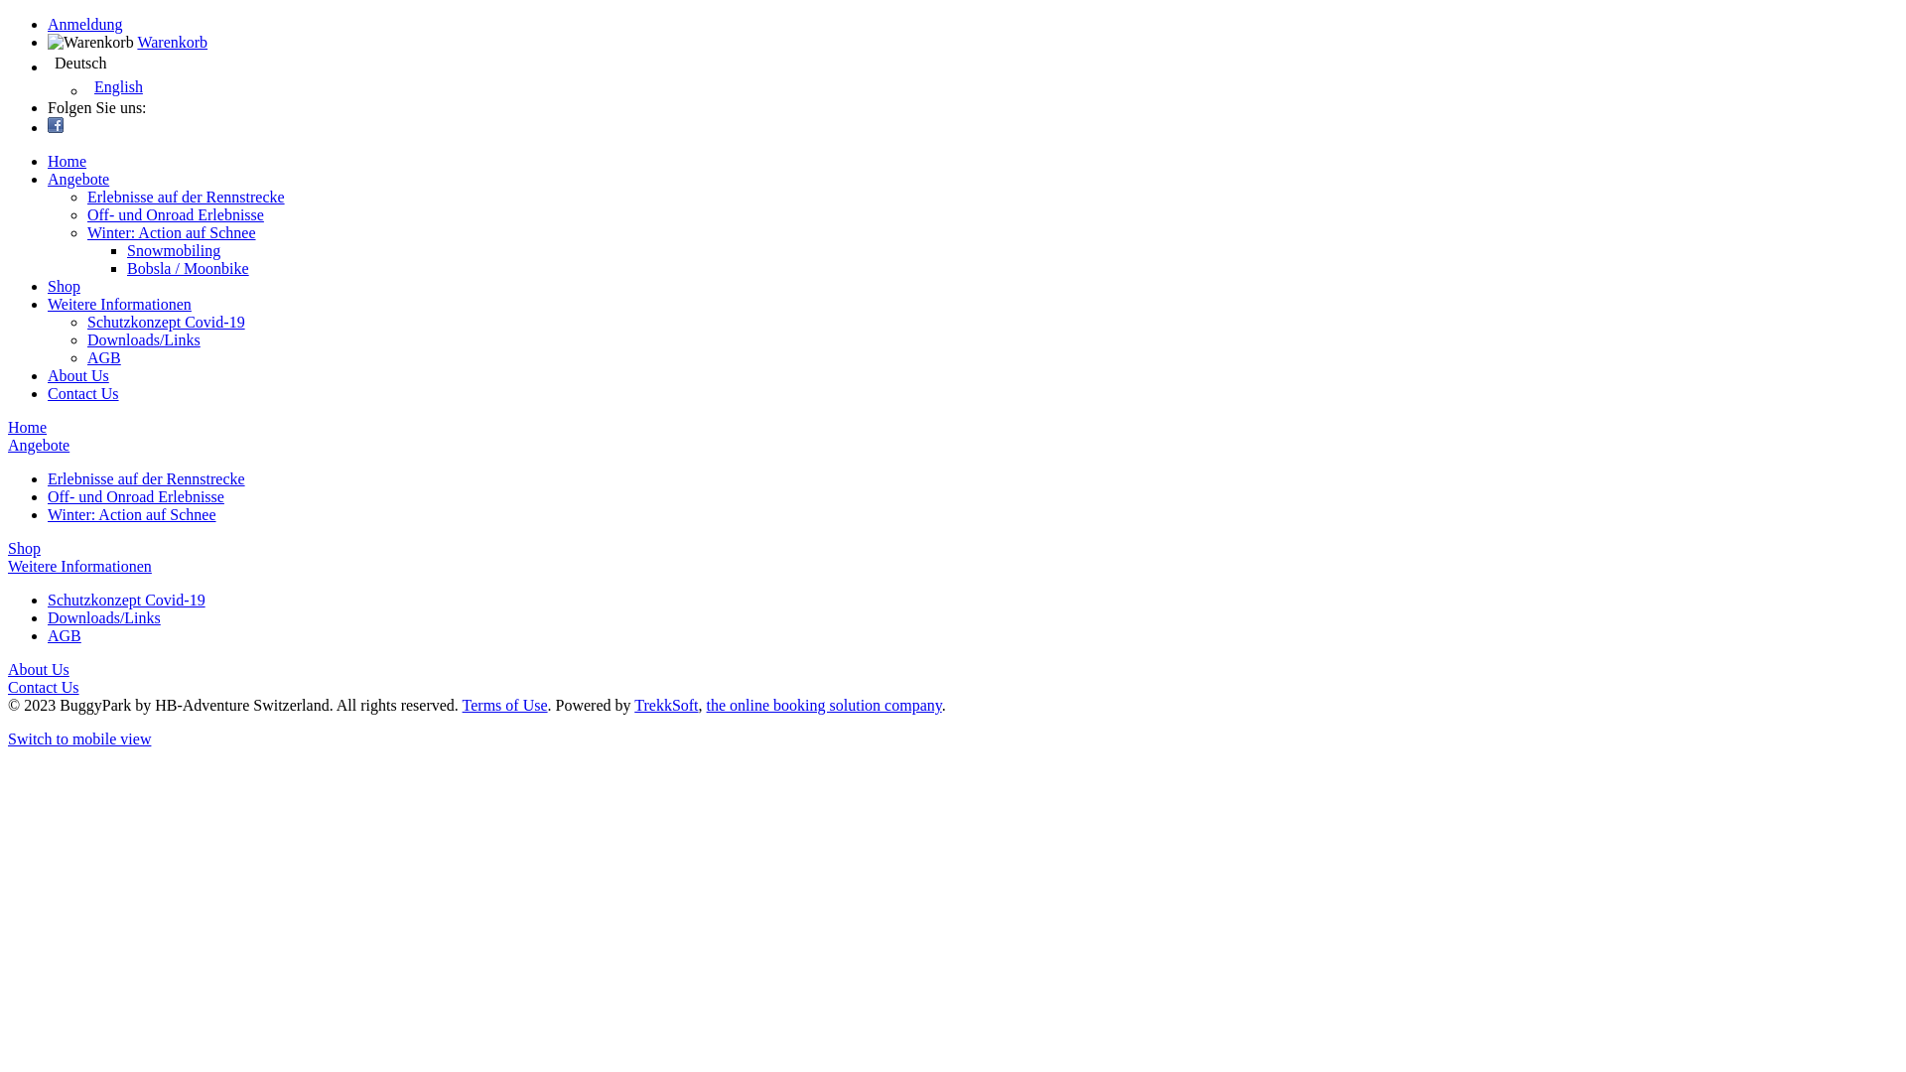 This screenshot has width=1906, height=1072. I want to click on Weitere Informationen, so click(79, 566).